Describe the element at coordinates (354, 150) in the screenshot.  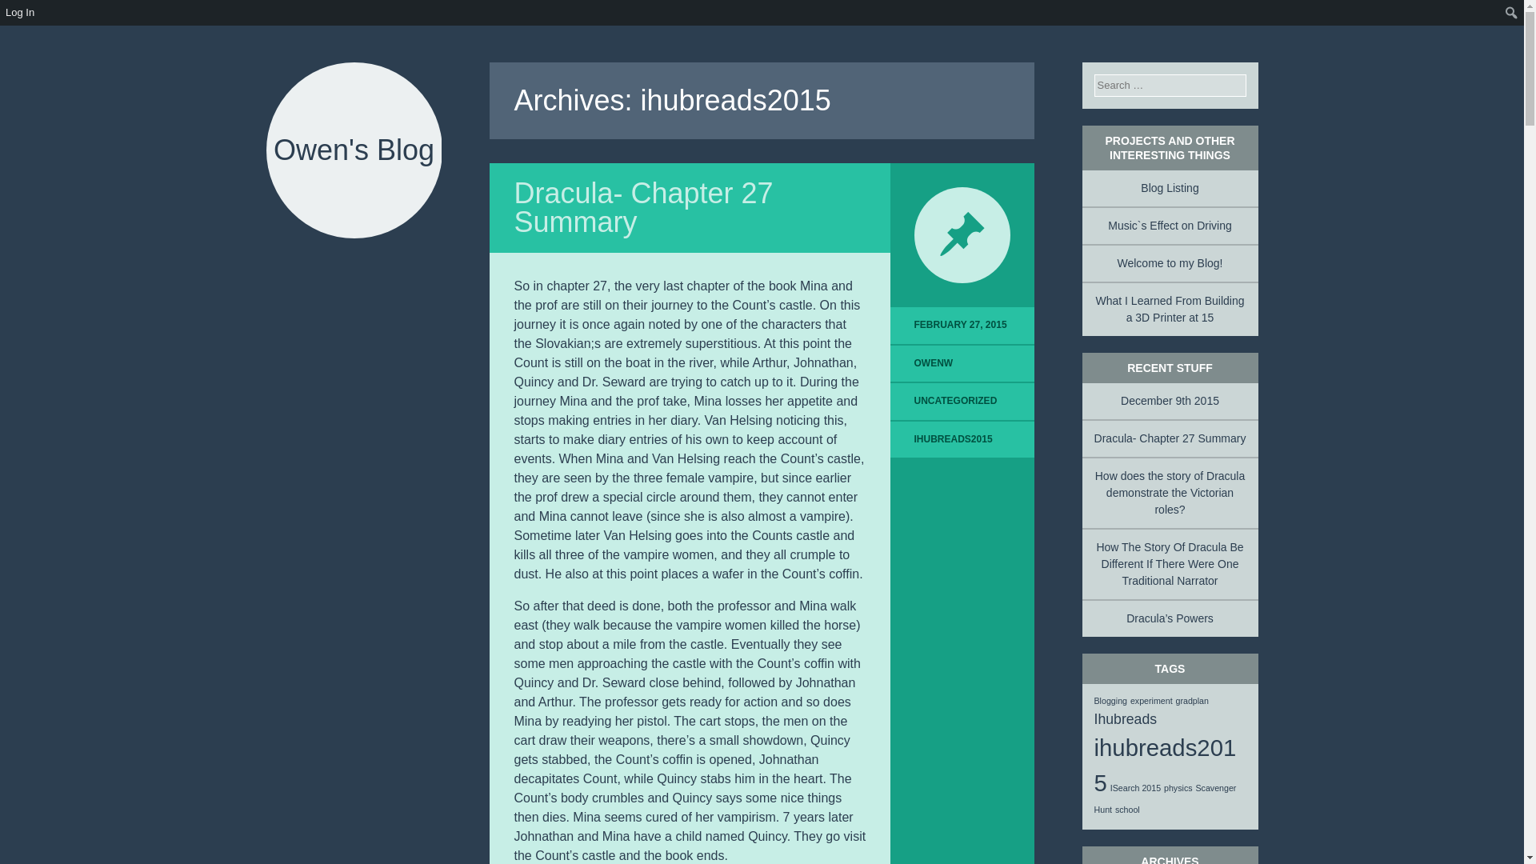
I see `Owen's Blog` at that location.